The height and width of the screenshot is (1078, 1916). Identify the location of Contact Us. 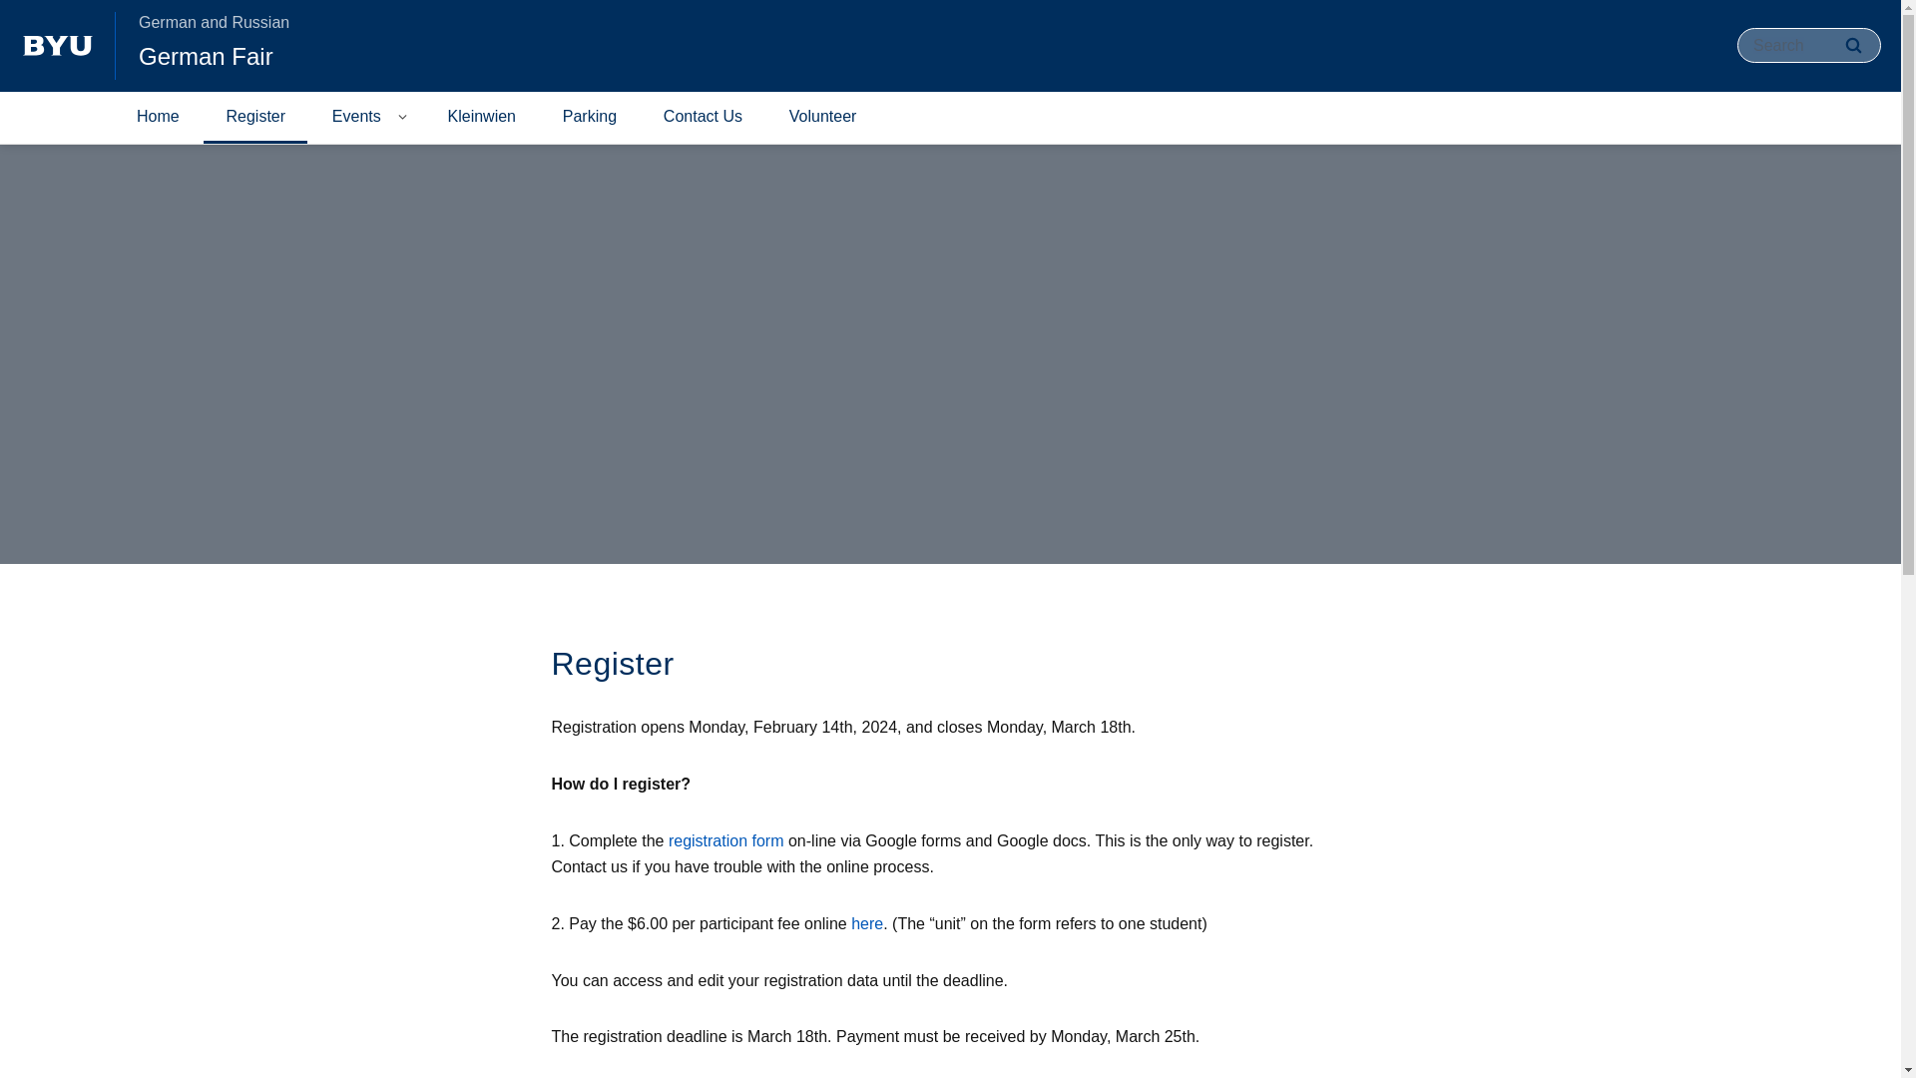
(703, 118).